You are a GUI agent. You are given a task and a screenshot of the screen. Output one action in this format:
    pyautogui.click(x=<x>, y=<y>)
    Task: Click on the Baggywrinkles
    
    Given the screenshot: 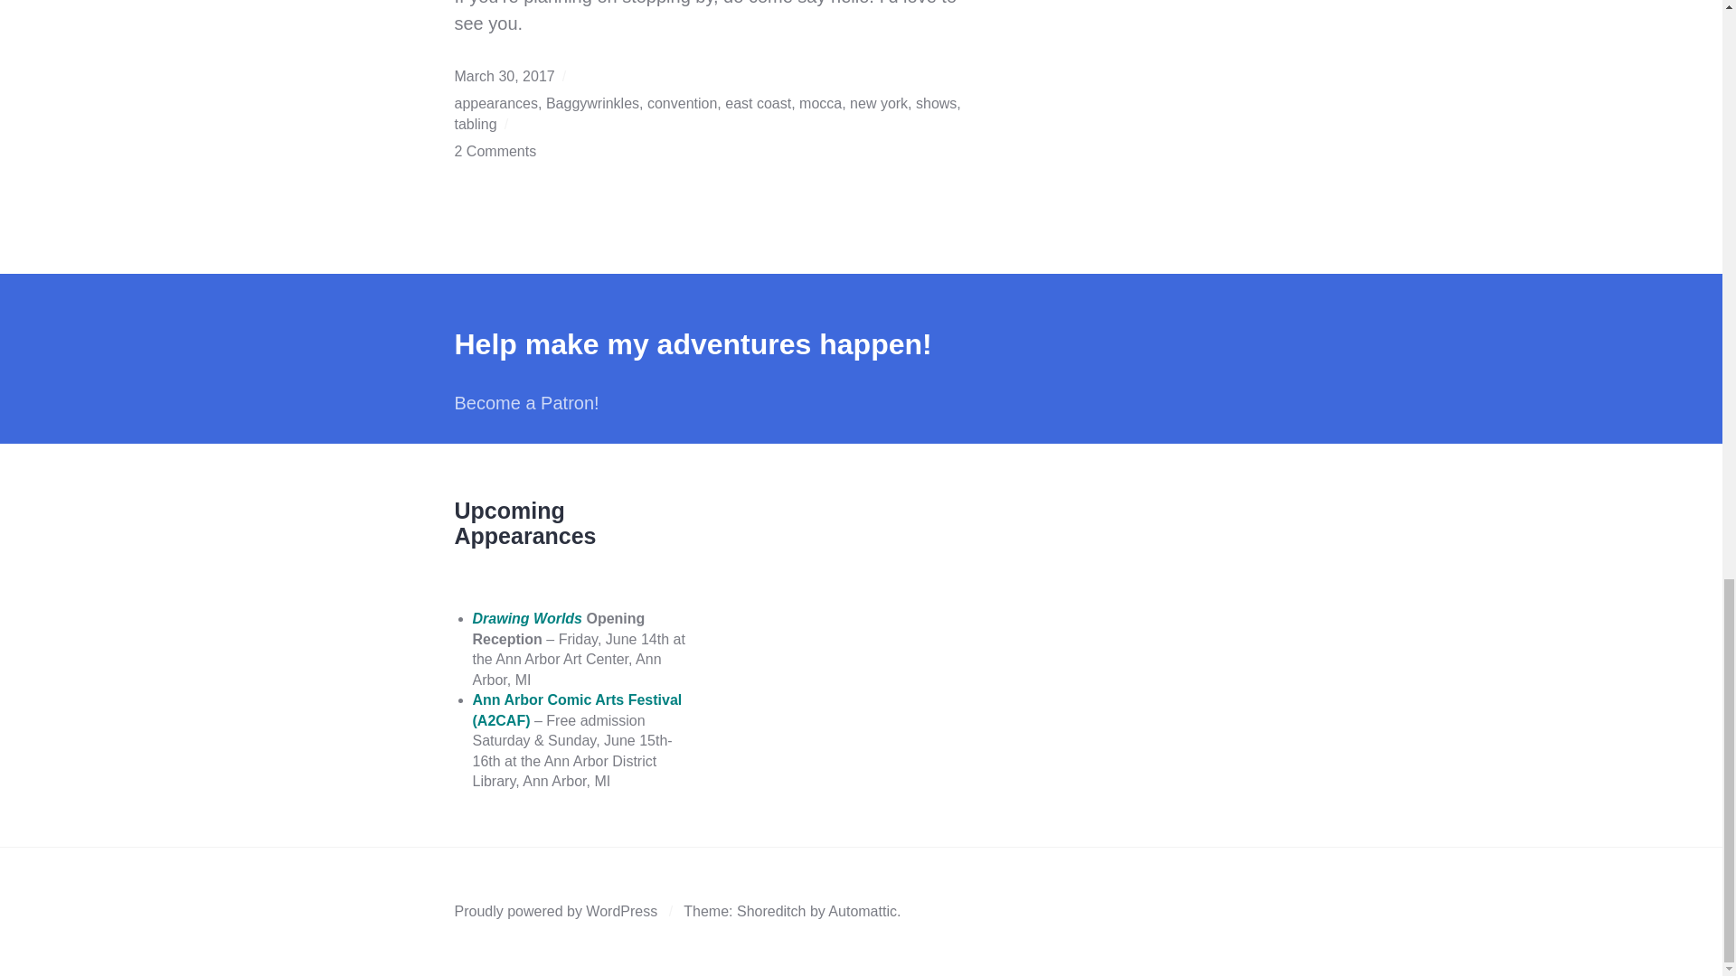 What is the action you would take?
    pyautogui.click(x=592, y=103)
    